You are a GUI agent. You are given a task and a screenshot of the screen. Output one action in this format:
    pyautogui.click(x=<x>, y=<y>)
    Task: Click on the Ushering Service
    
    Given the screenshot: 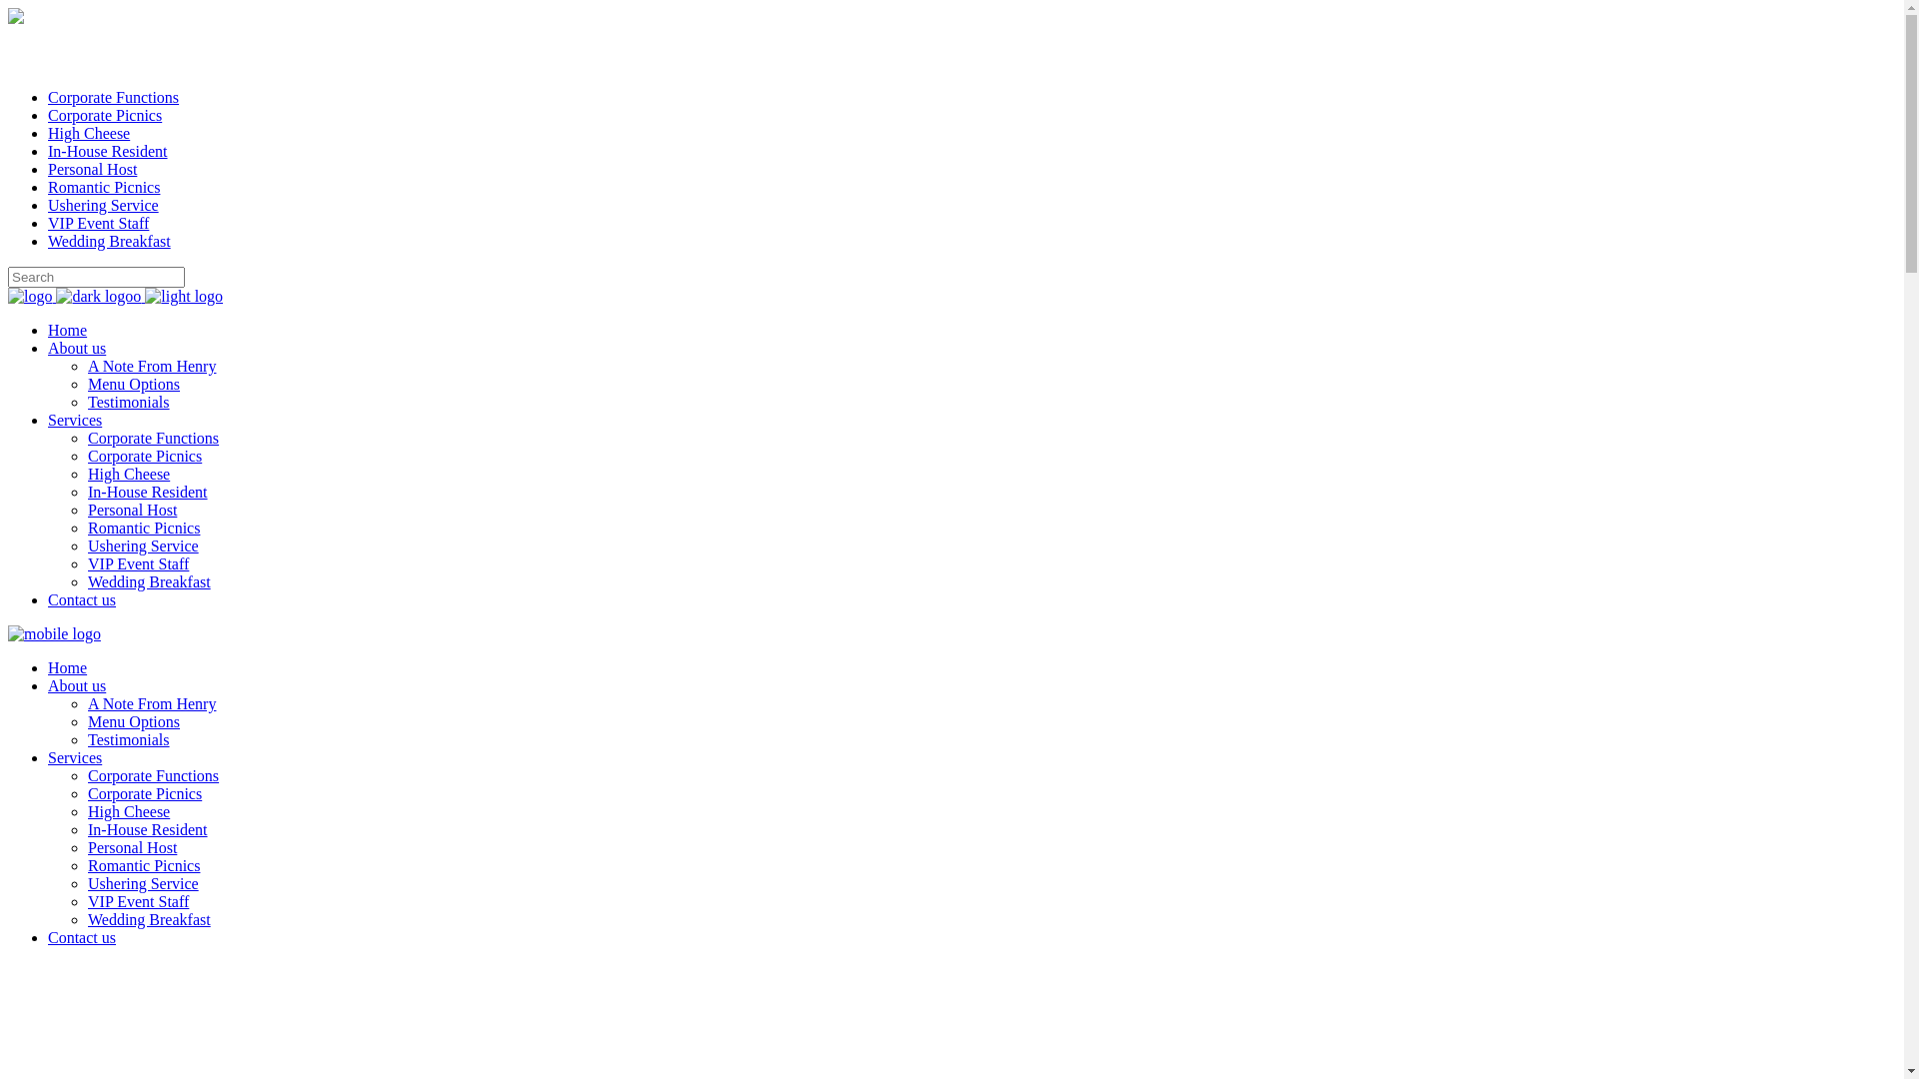 What is the action you would take?
    pyautogui.click(x=144, y=545)
    